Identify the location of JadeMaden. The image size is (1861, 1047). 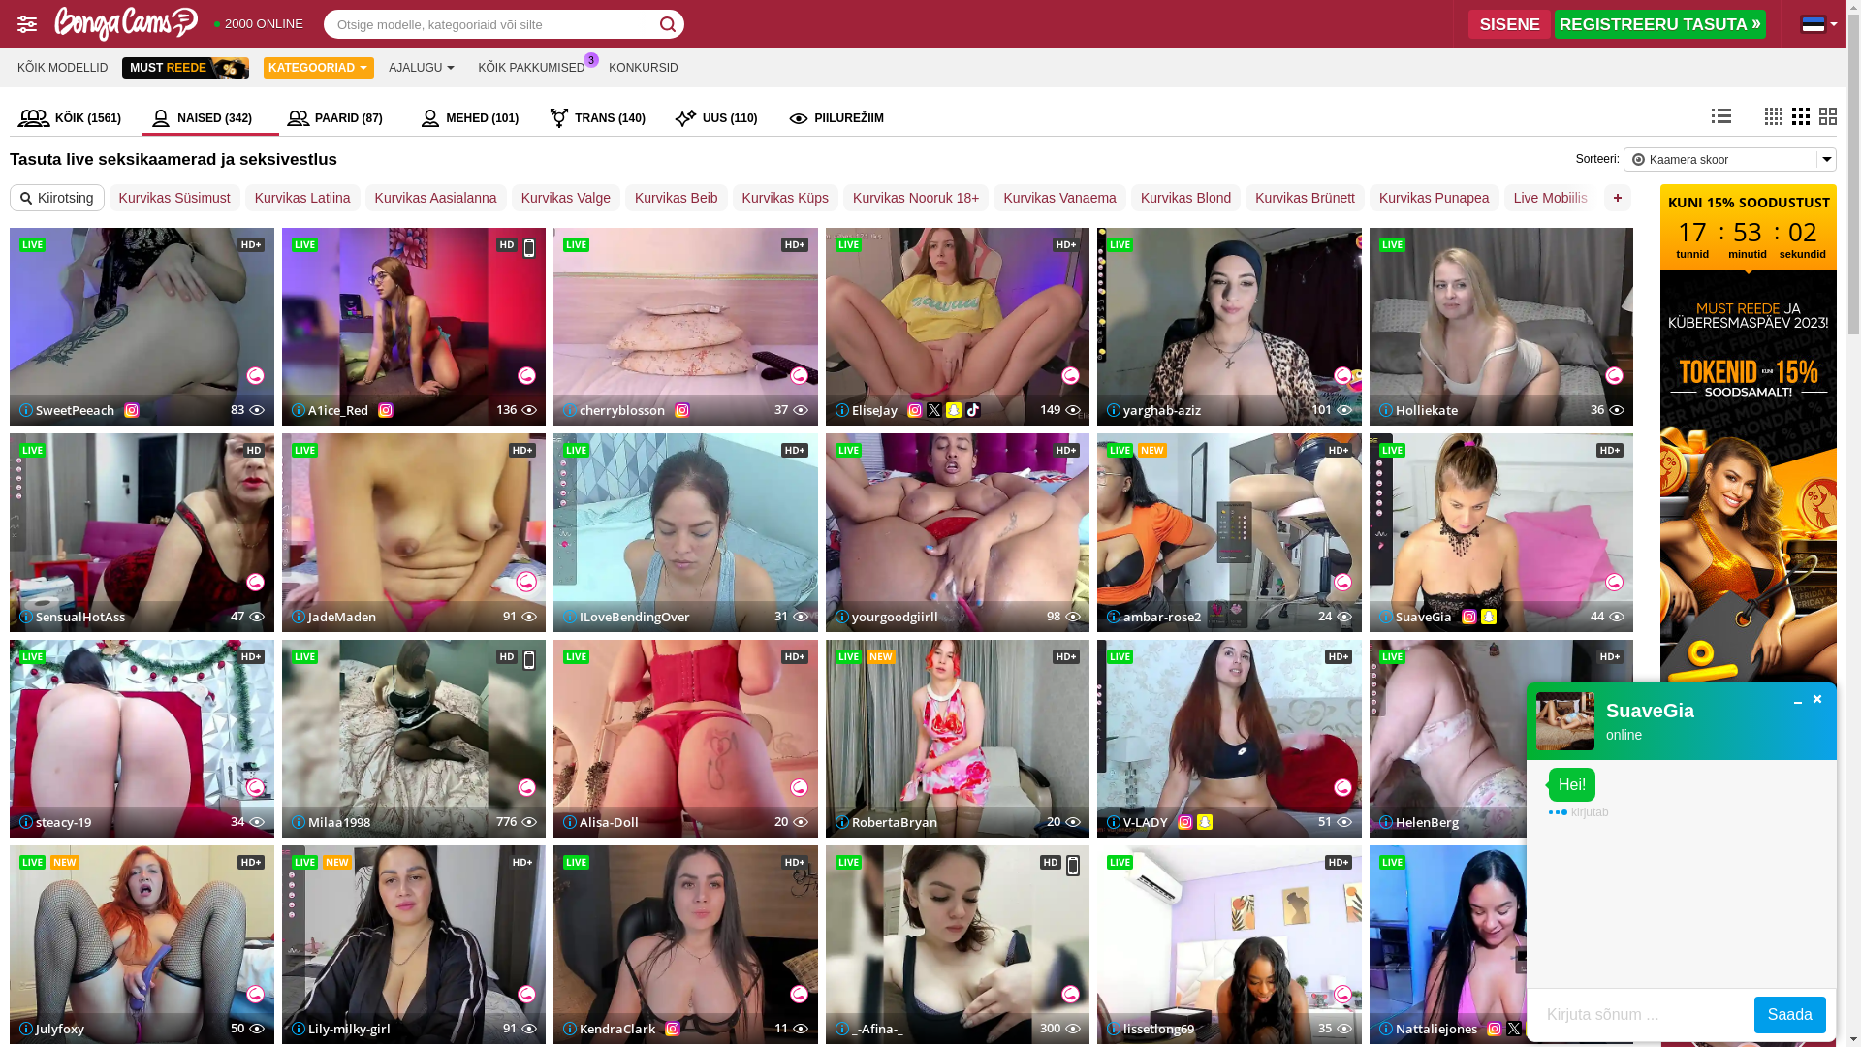
(333, 617).